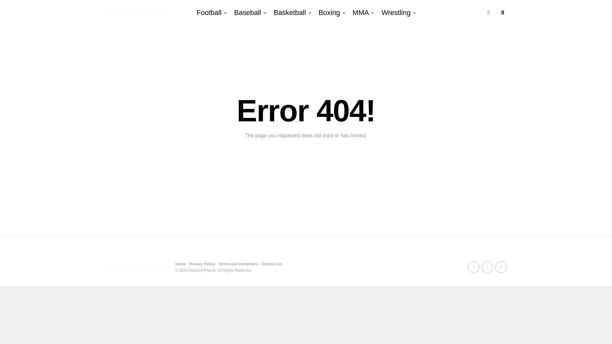  I want to click on Basketball, so click(289, 13).